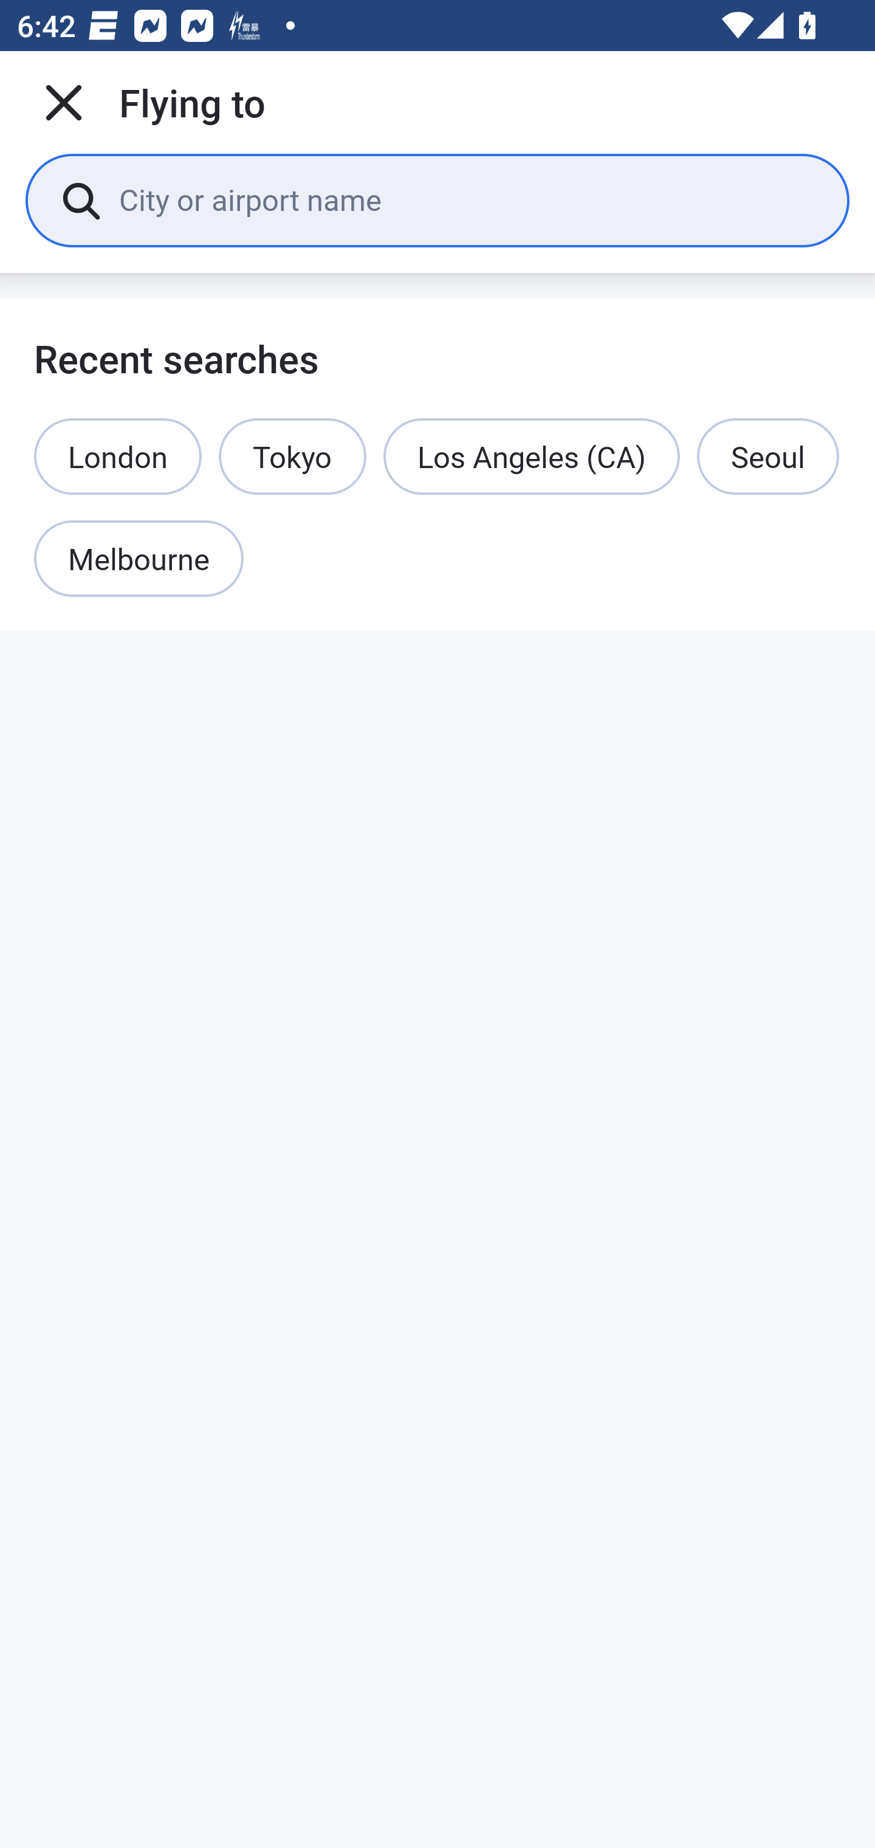 This screenshot has height=1848, width=875. What do you see at coordinates (293, 456) in the screenshot?
I see `Tokyo` at bounding box center [293, 456].